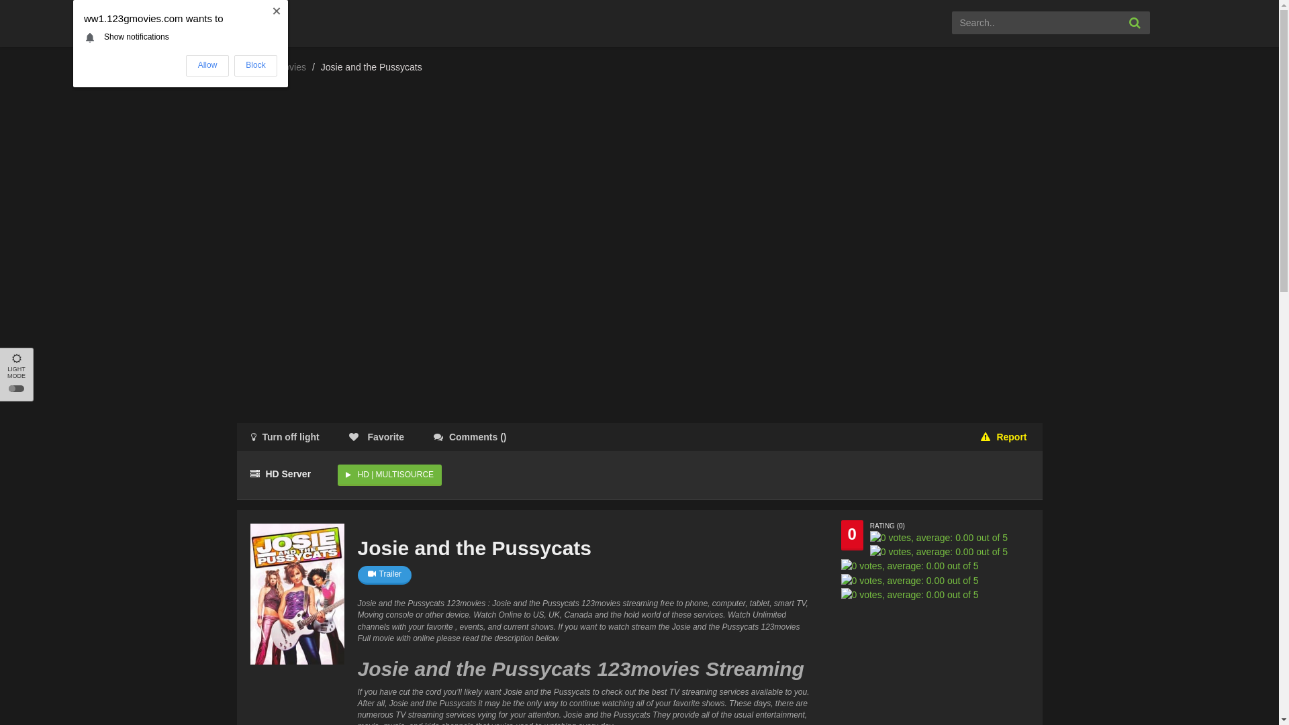  I want to click on Trailer, so click(384, 575).